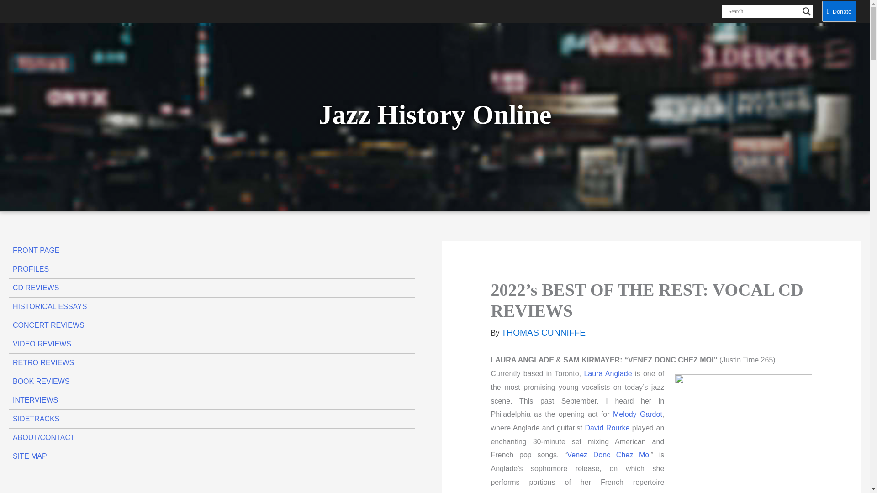 This screenshot has height=493, width=877. What do you see at coordinates (212, 363) in the screenshot?
I see `RETRO REVIEWS` at bounding box center [212, 363].